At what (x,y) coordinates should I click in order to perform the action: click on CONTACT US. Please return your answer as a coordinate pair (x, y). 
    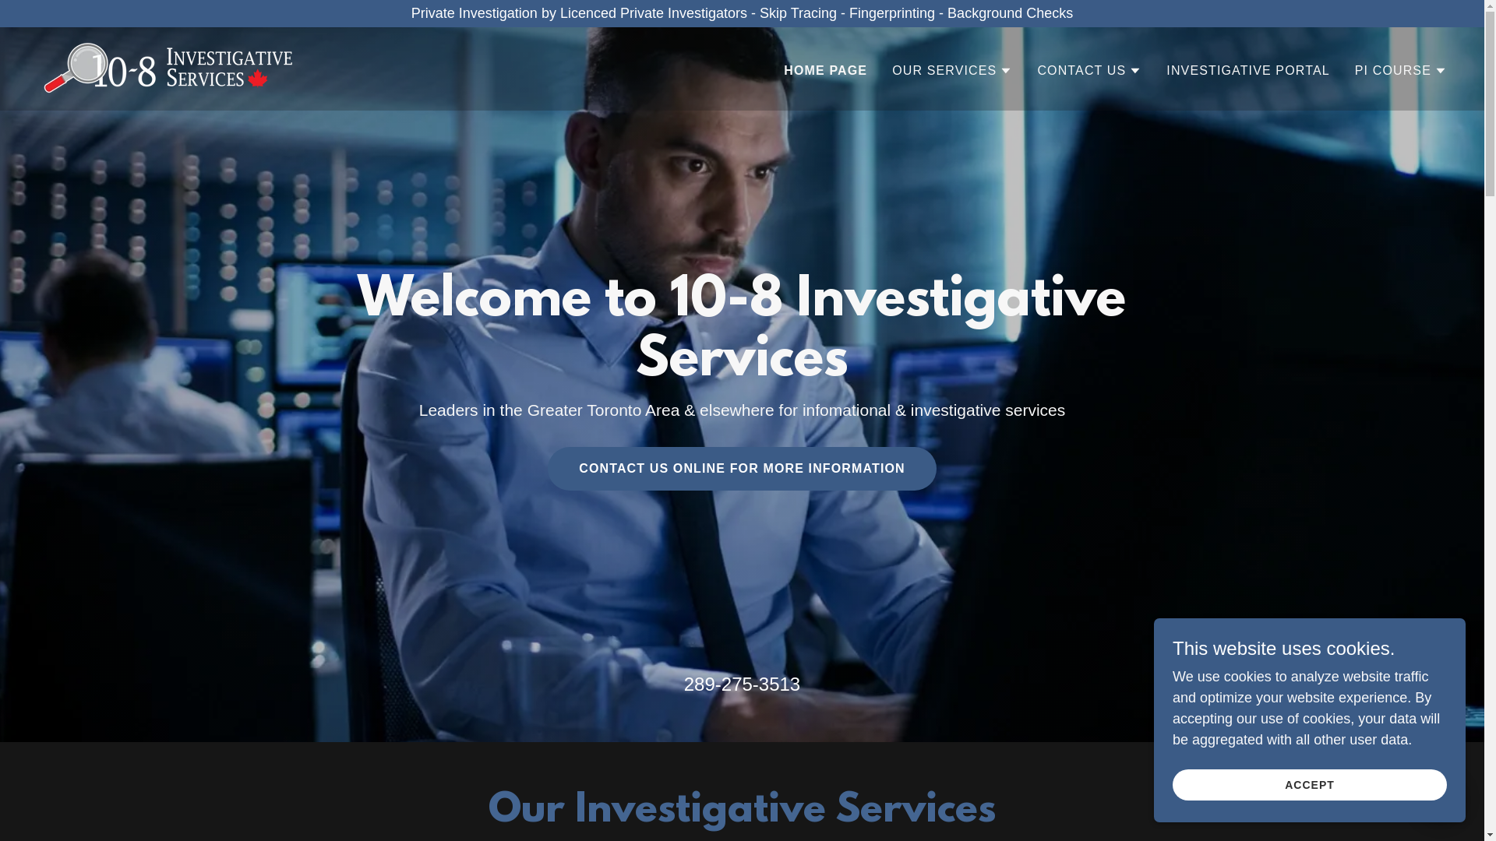
    Looking at the image, I should click on (1089, 71).